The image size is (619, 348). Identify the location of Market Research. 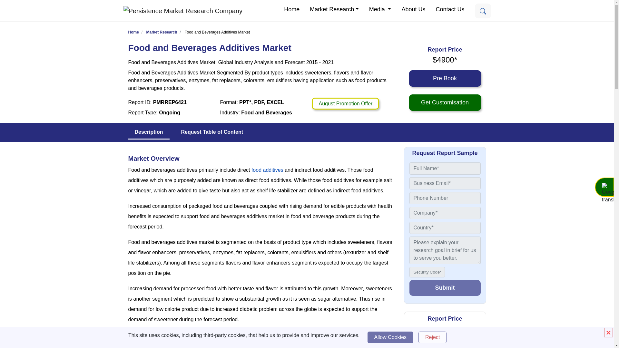
(162, 32).